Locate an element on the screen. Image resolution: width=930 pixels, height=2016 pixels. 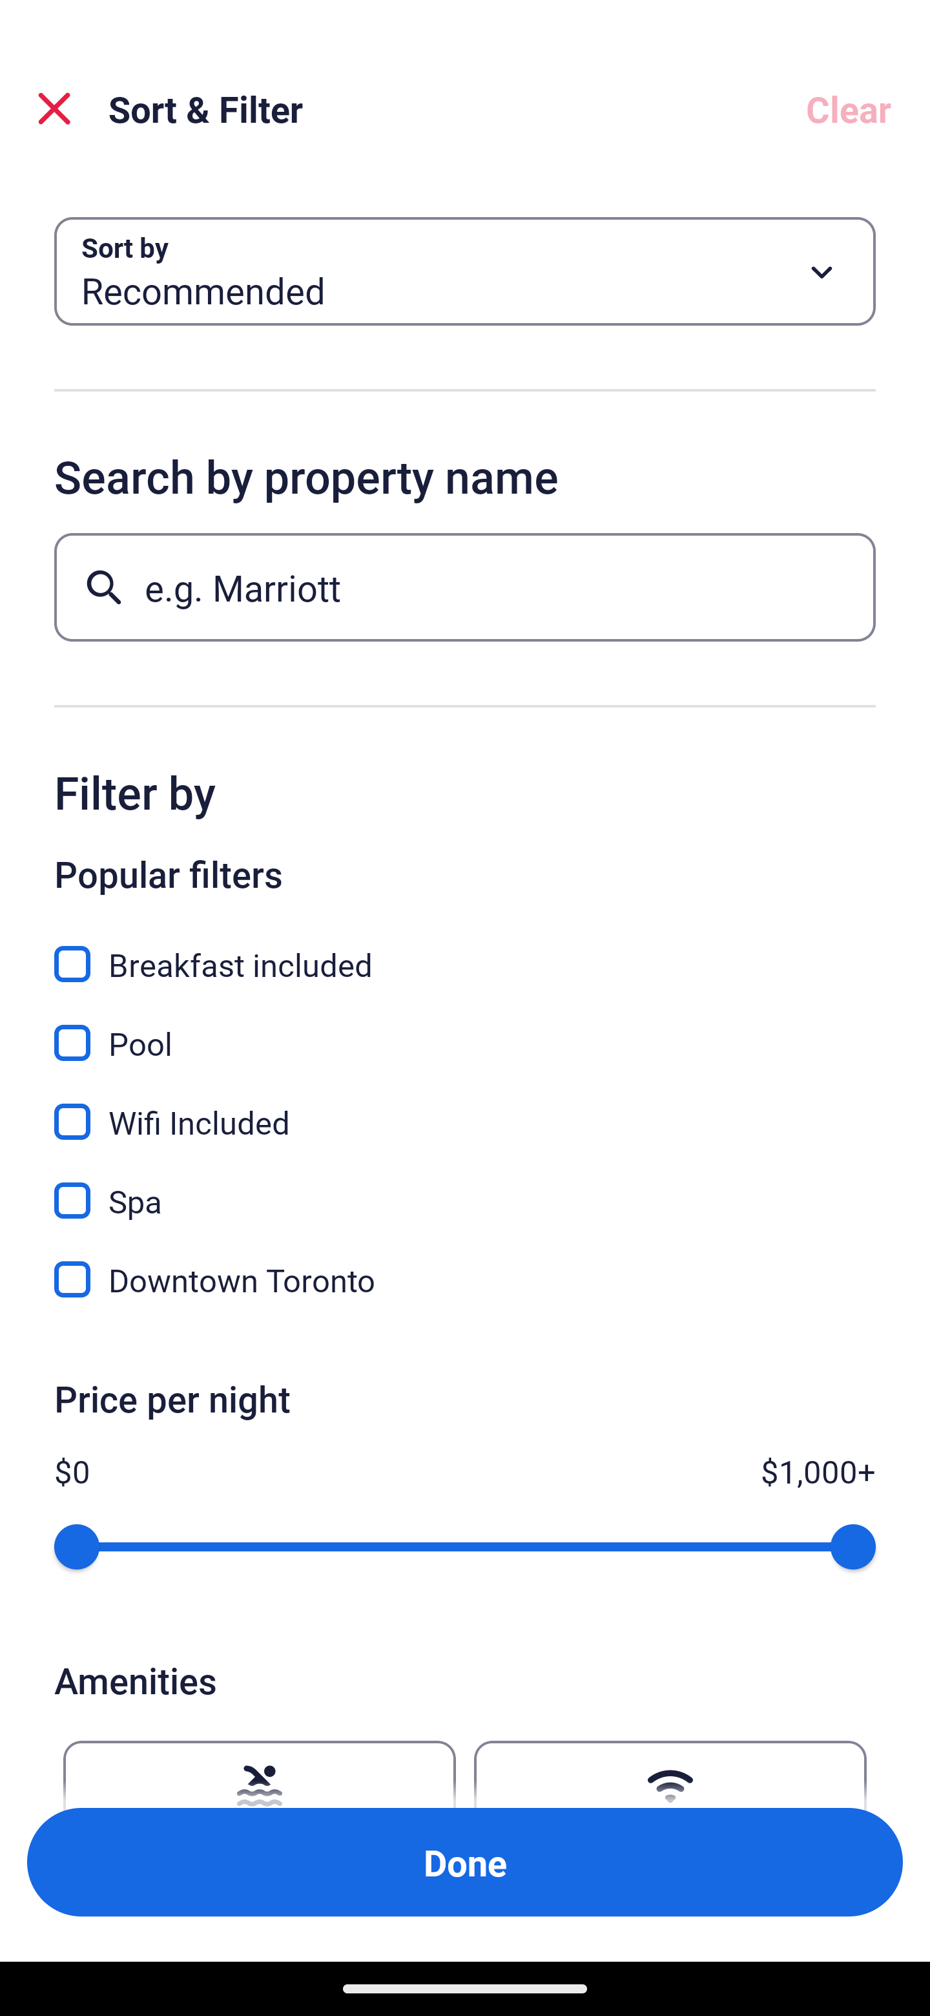
Spa, Spa is located at coordinates (465, 1186).